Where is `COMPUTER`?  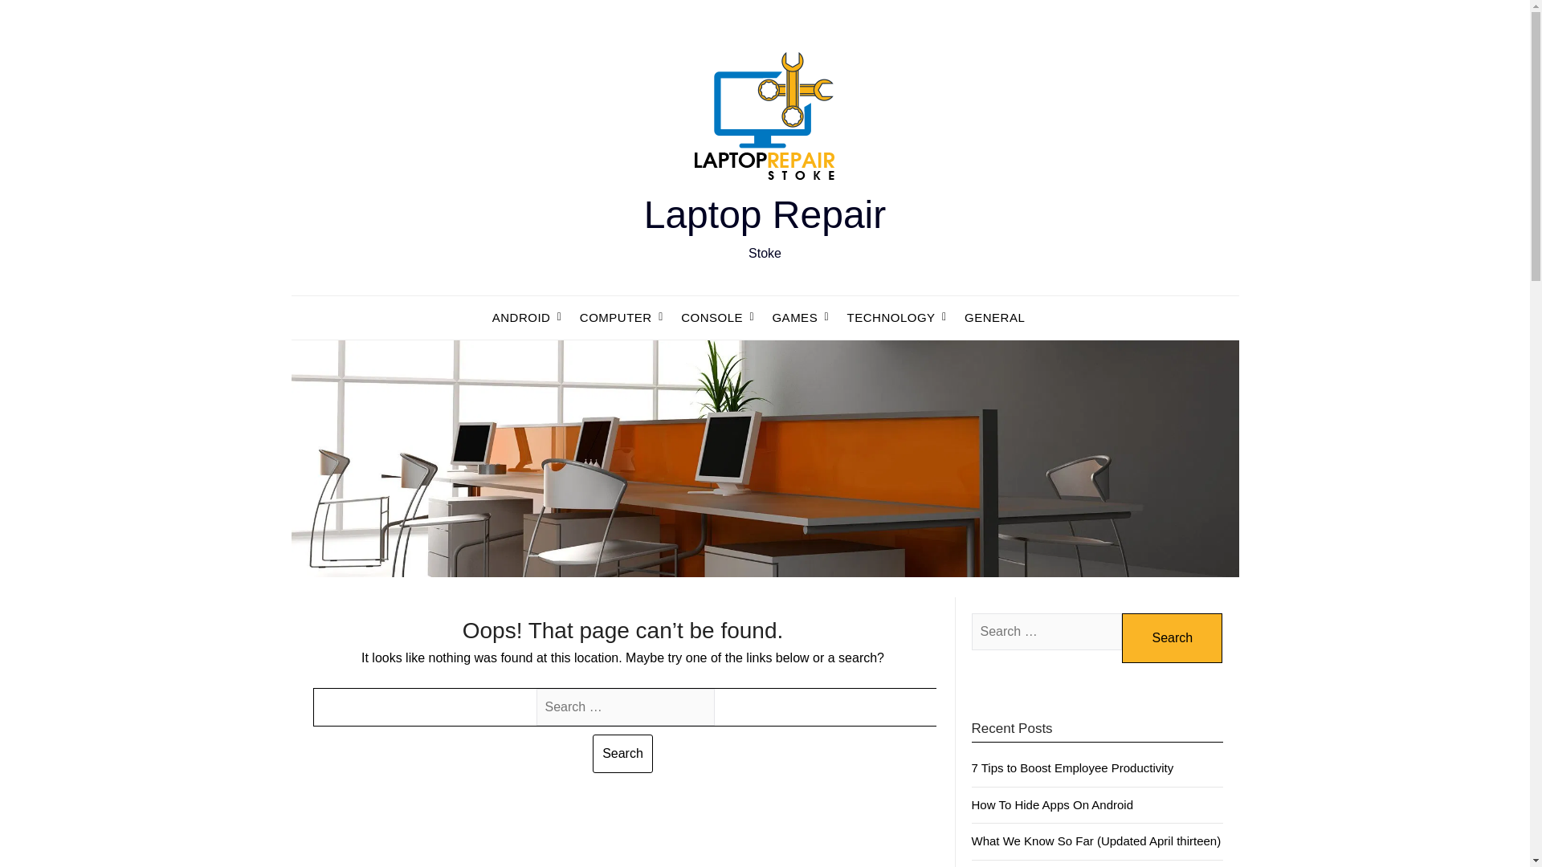
COMPUTER is located at coordinates (615, 318).